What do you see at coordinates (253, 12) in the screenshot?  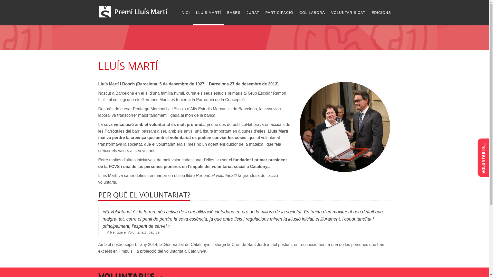 I see `JURAT` at bounding box center [253, 12].